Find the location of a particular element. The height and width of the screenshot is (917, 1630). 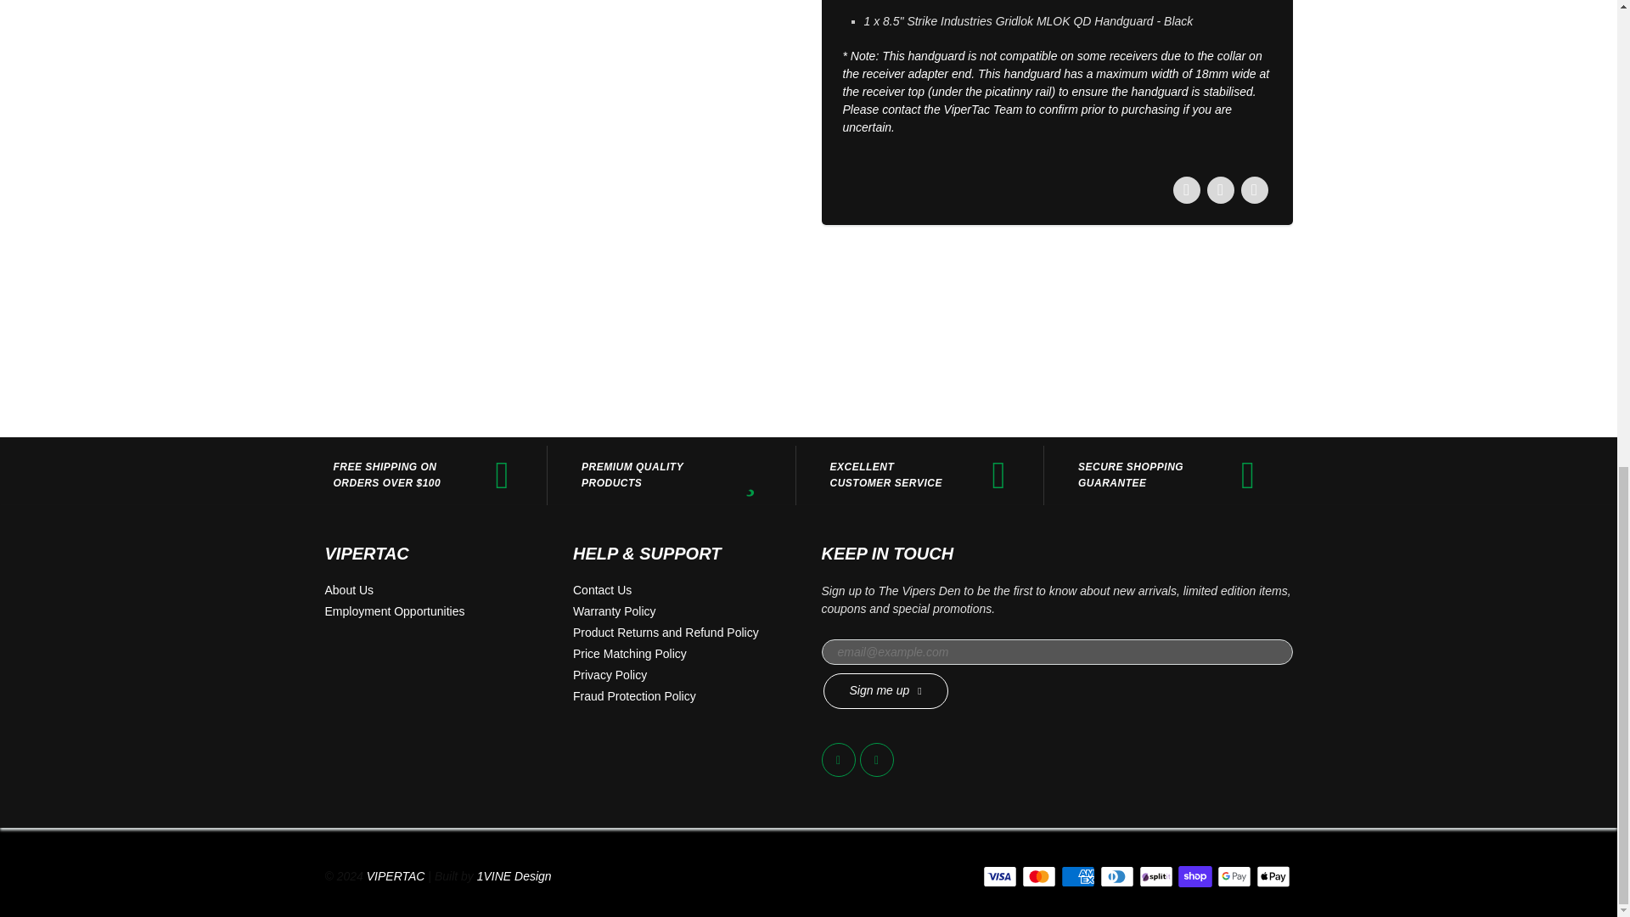

Mastercard is located at coordinates (1039, 876).